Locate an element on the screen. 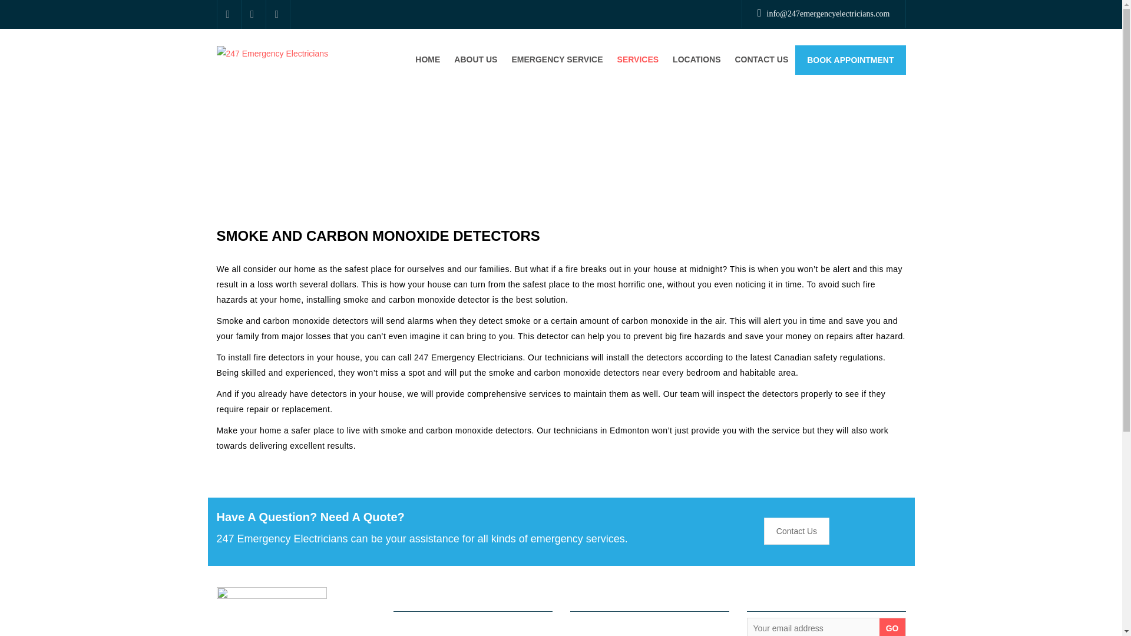 The image size is (1131, 636). Go is located at coordinates (892, 627).